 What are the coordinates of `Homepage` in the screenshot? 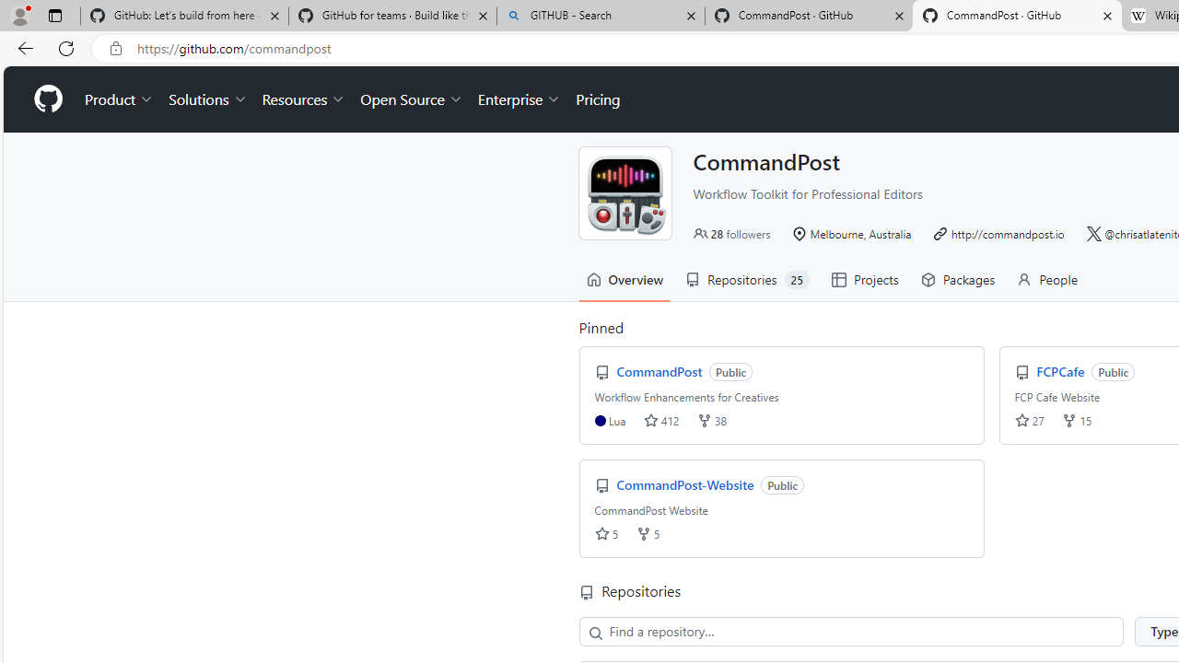 It's located at (47, 99).